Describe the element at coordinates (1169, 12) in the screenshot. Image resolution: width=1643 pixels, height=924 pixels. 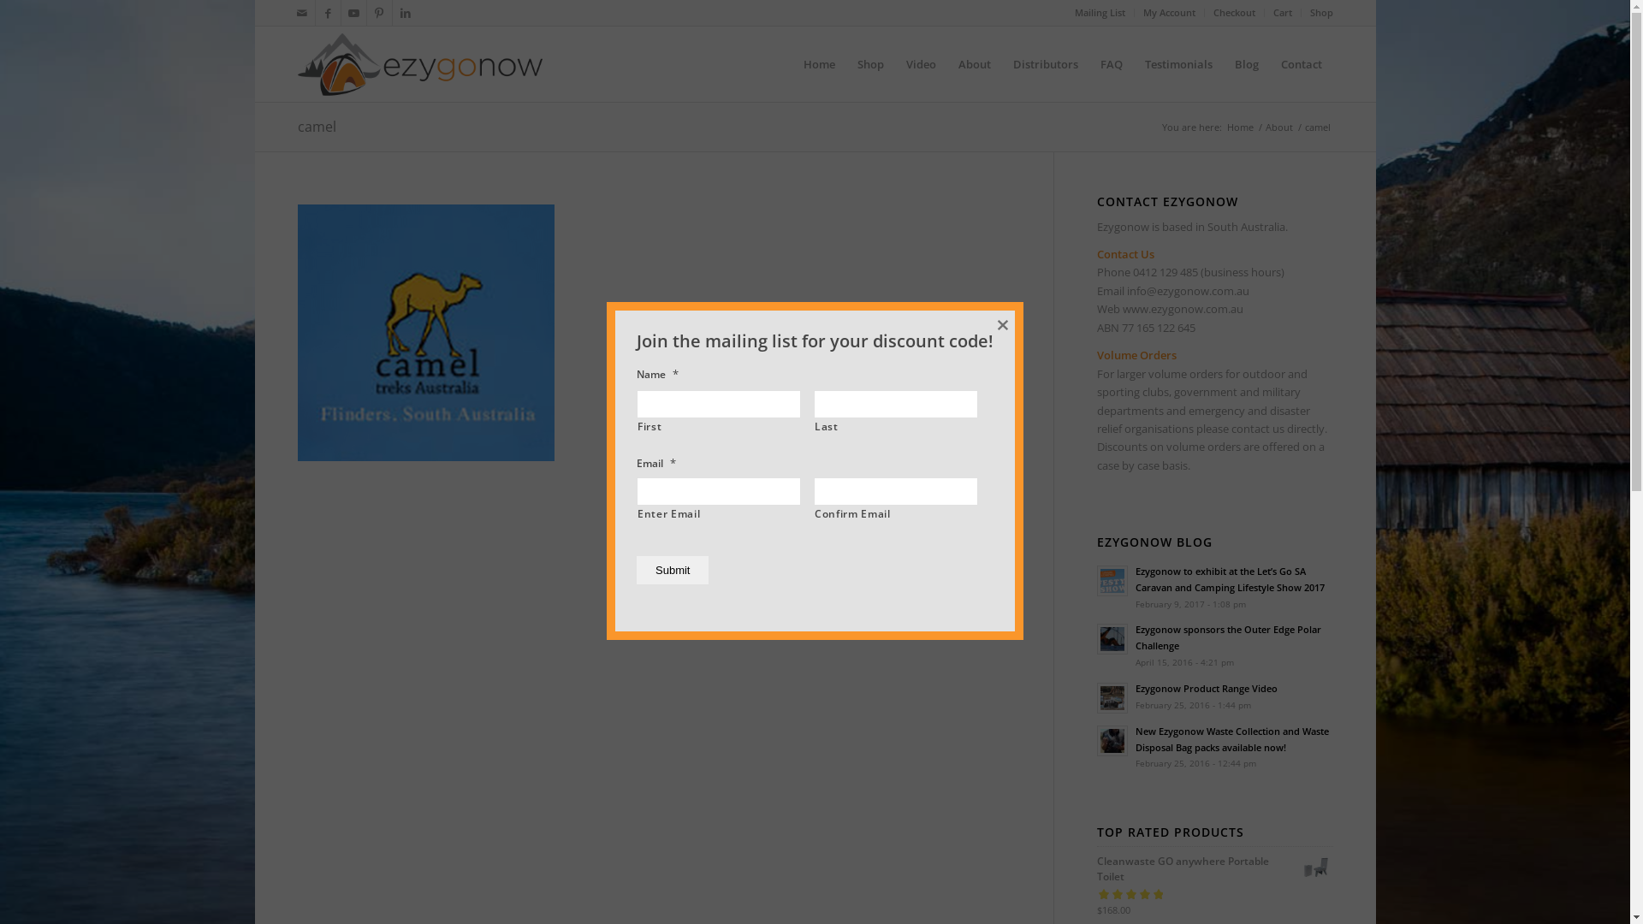
I see `My Account` at that location.